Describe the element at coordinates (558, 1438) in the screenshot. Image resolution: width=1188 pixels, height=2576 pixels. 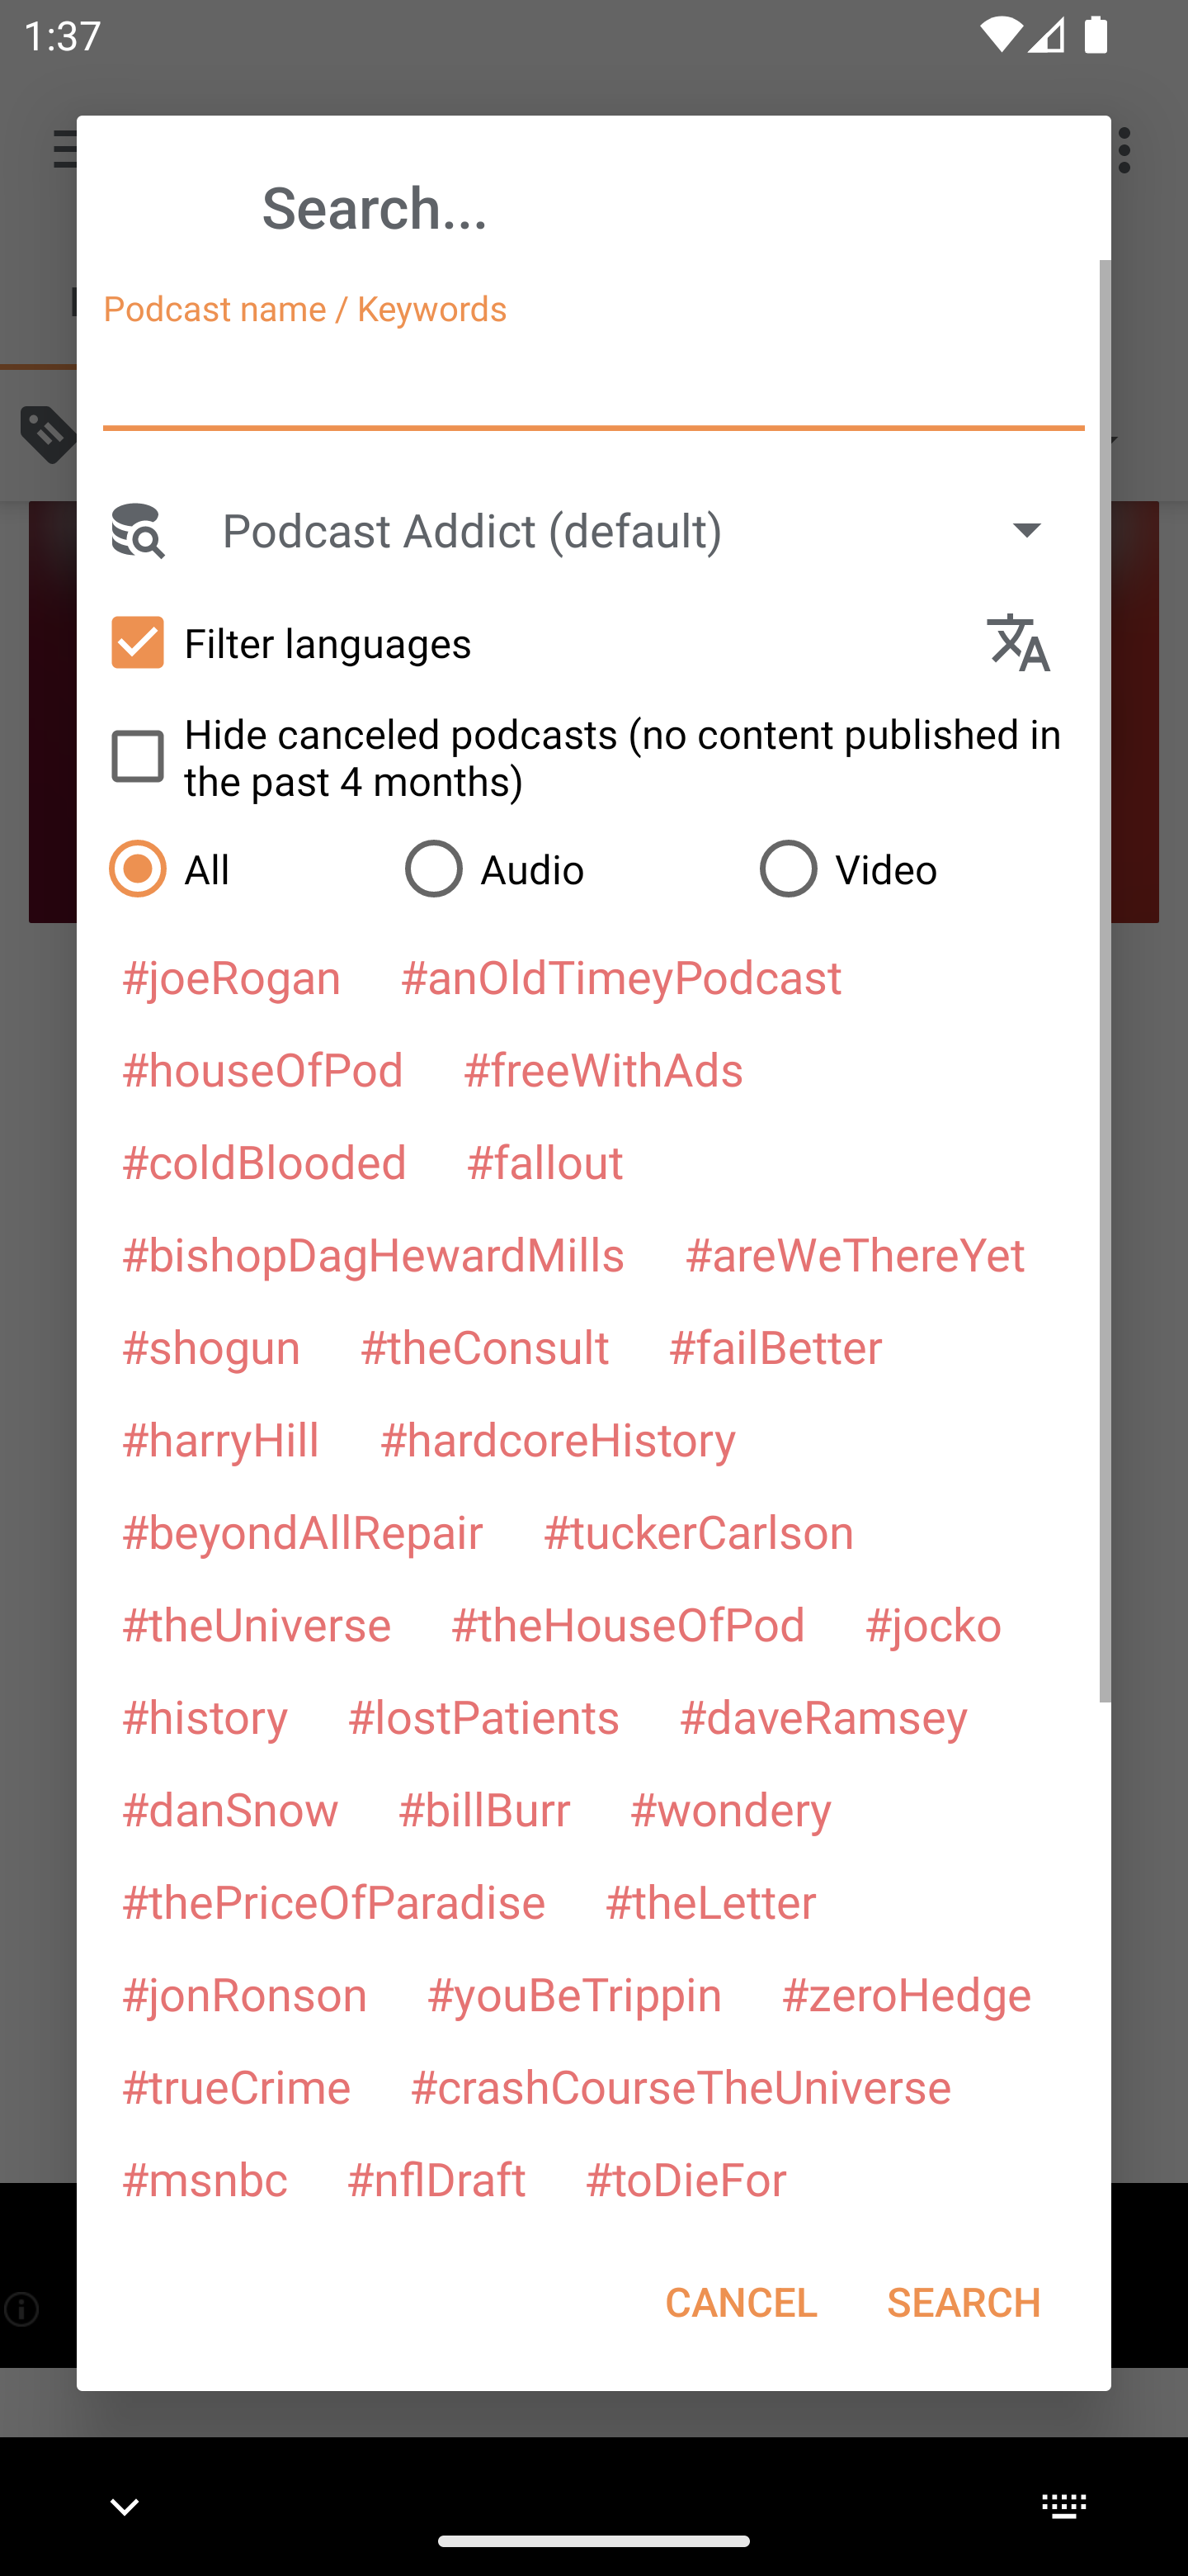
I see `#hardcoreHistory` at that location.